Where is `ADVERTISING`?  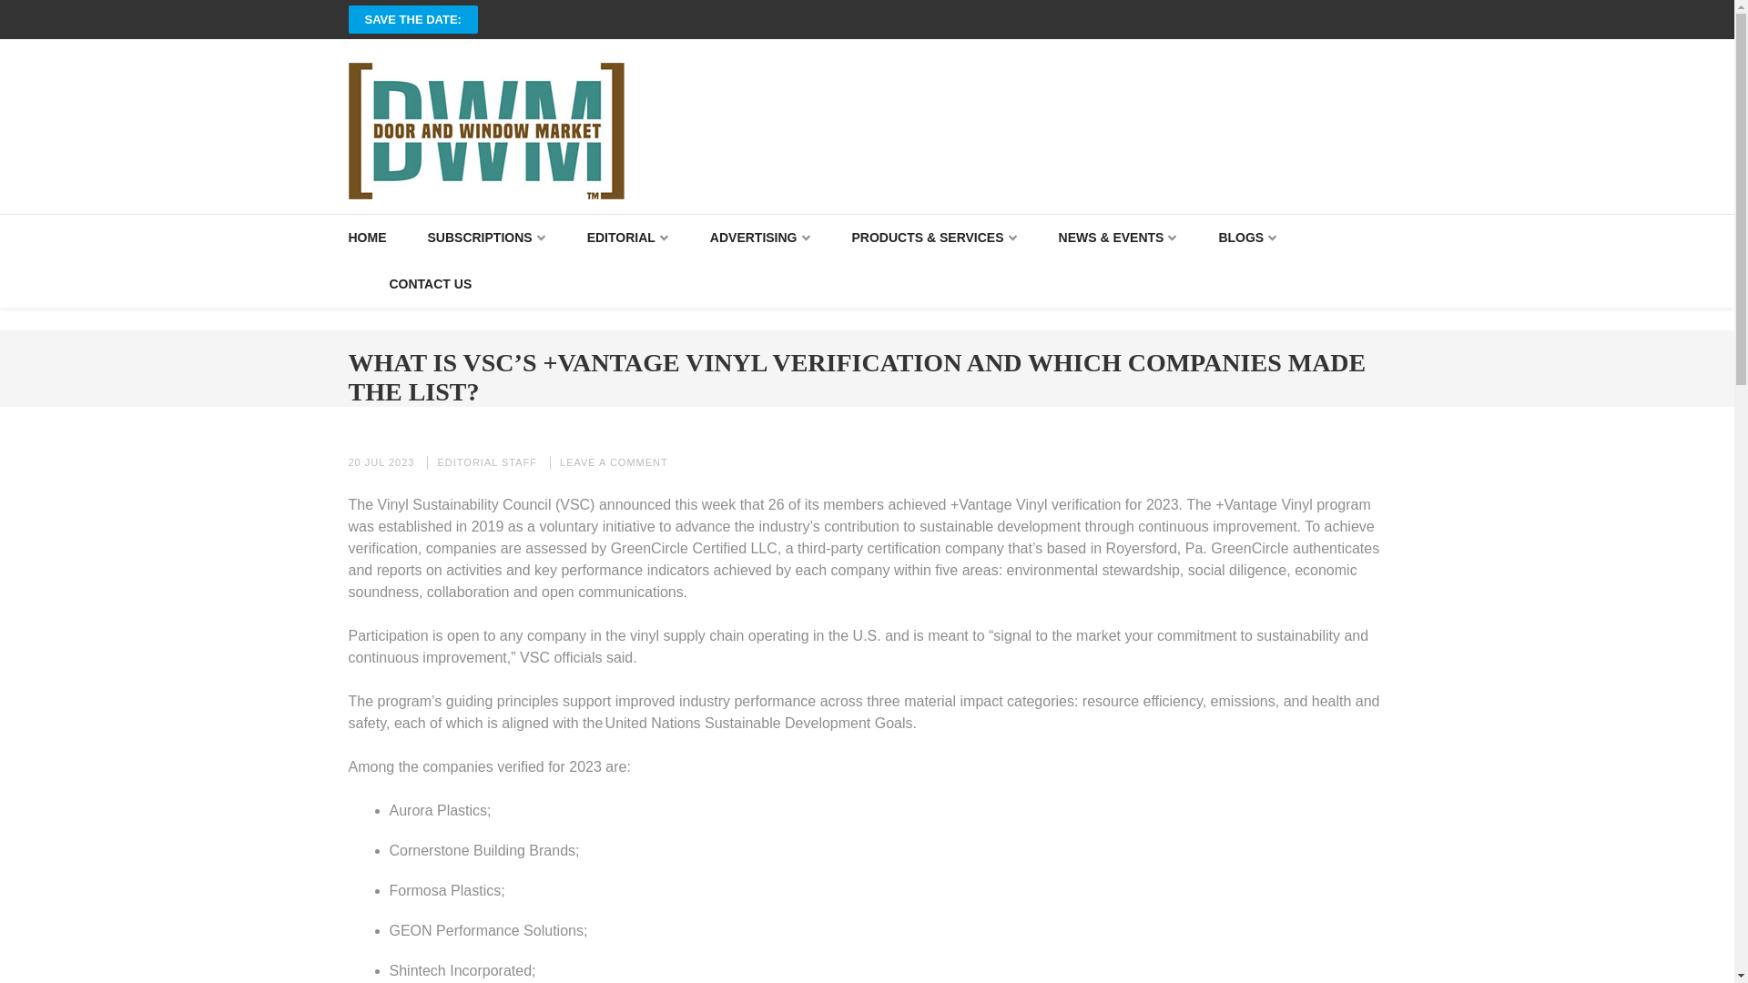
ADVERTISING is located at coordinates (759, 238).